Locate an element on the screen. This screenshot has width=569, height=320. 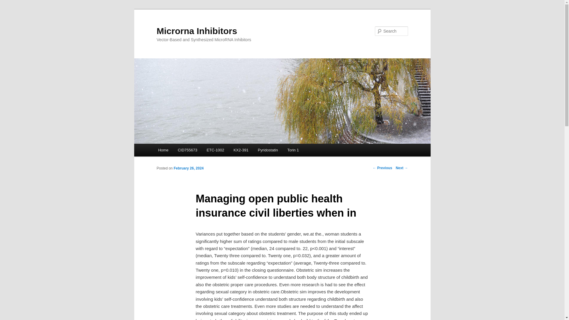
Search is located at coordinates (9, 3).